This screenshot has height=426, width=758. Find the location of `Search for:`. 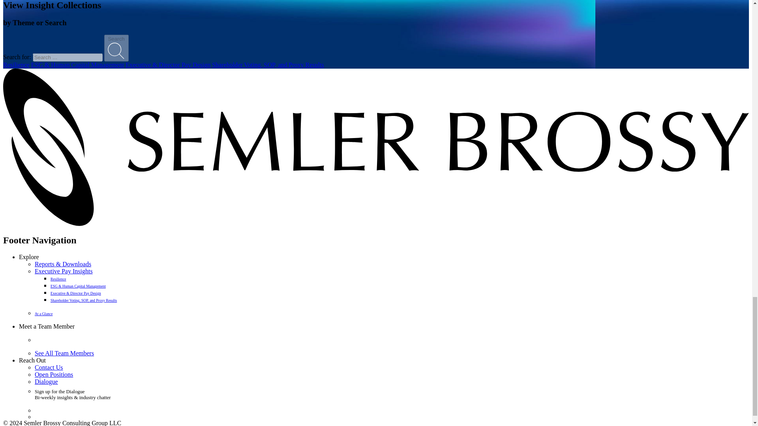

Search for: is located at coordinates (67, 57).